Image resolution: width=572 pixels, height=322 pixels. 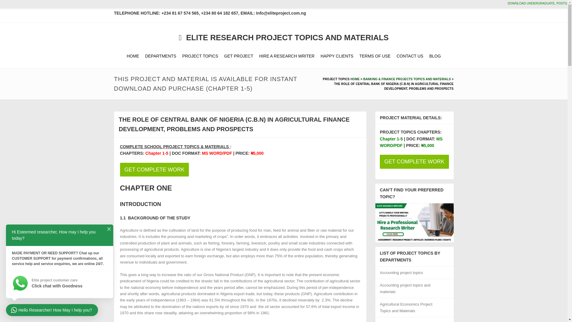 I want to click on GET COMPLETE WORK, so click(x=154, y=170).